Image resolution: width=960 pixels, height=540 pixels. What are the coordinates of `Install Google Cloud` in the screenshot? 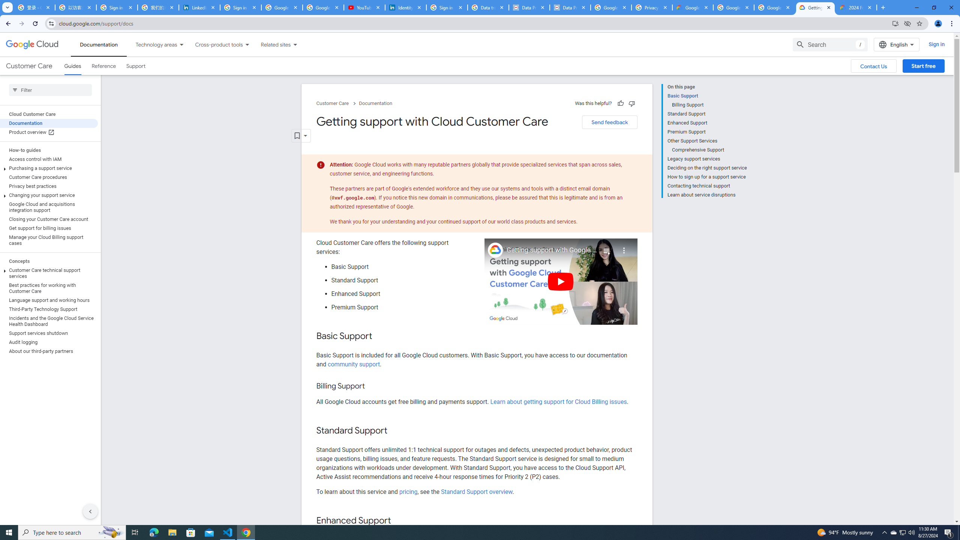 It's located at (895, 23).